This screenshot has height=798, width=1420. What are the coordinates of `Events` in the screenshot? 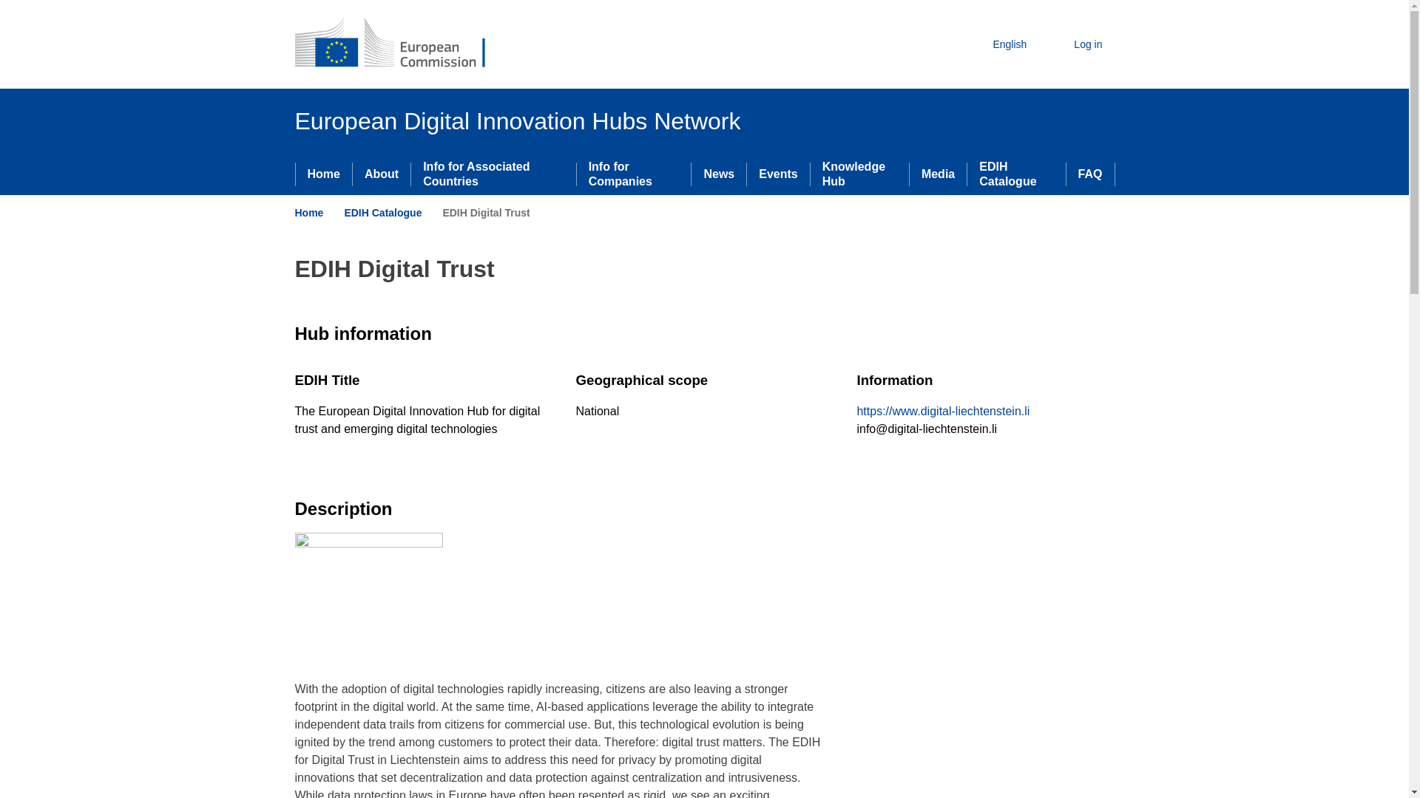 It's located at (778, 174).